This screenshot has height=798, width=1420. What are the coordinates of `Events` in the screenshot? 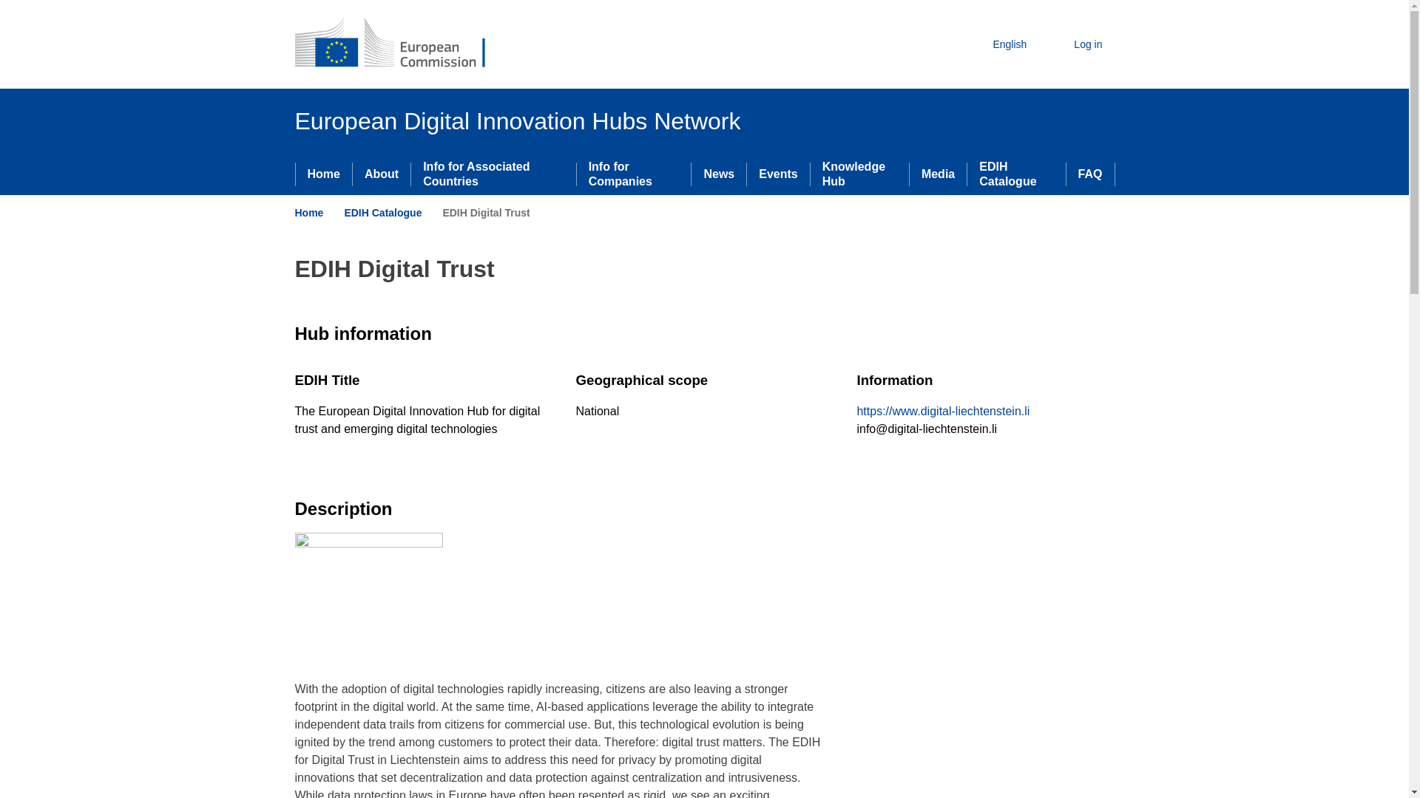 It's located at (778, 174).